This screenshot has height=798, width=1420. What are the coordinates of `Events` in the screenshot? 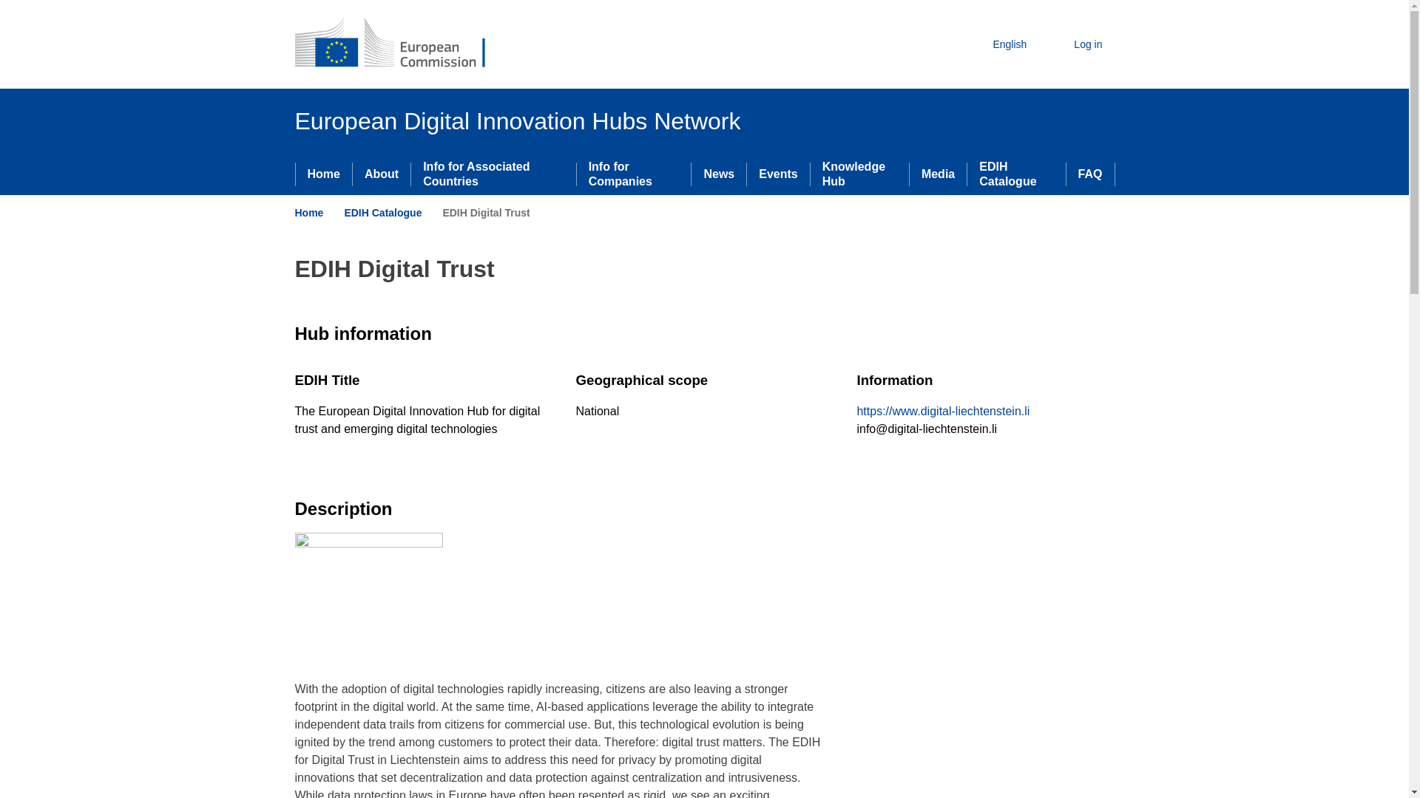 It's located at (778, 174).